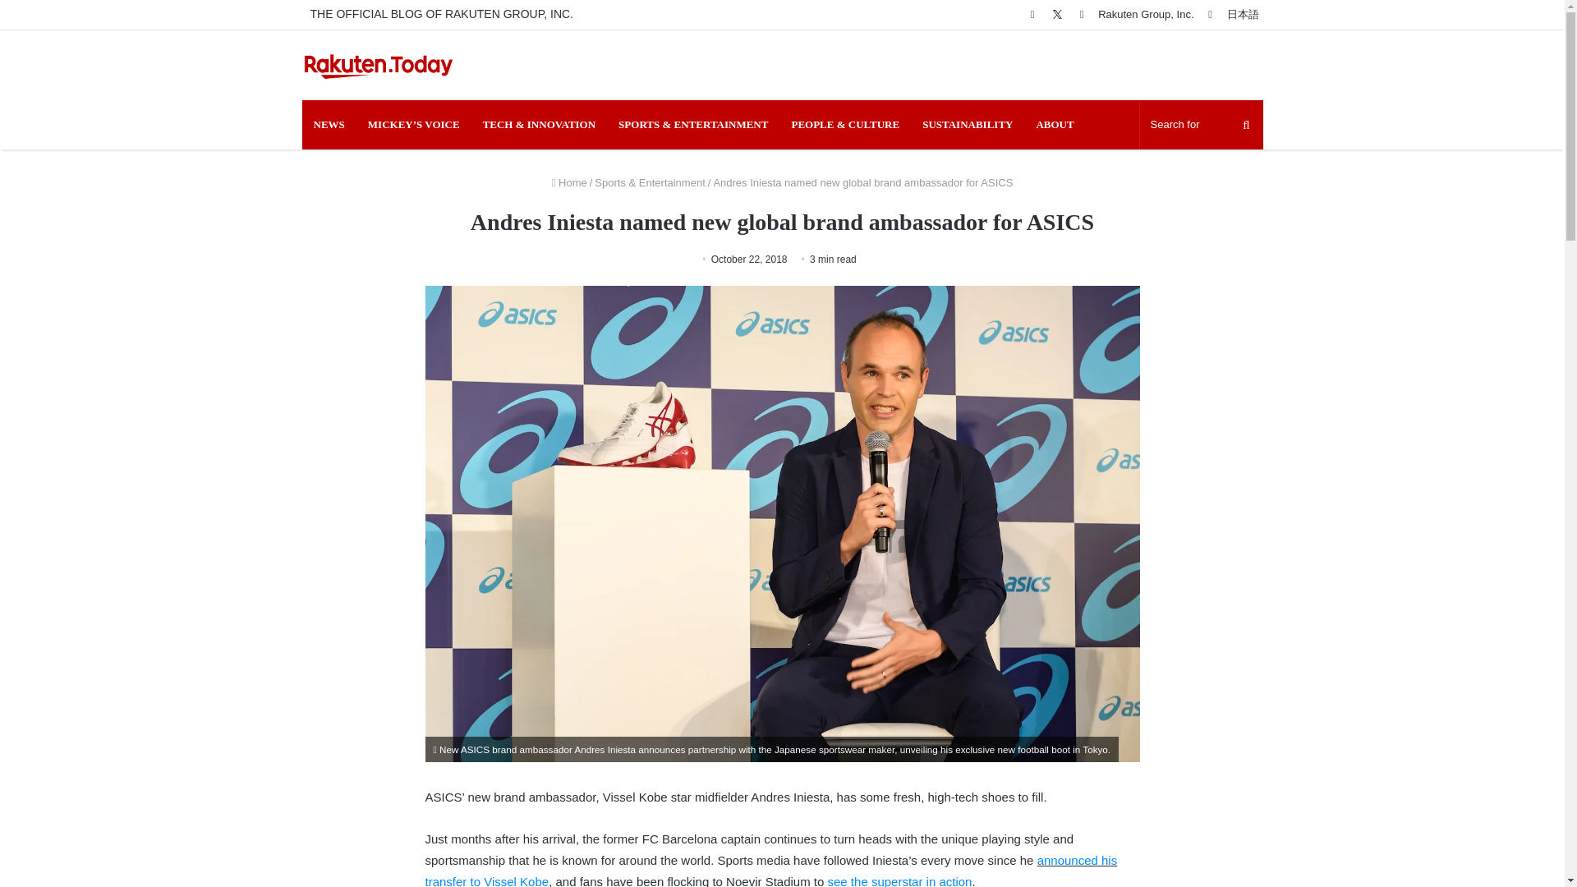 This screenshot has width=1577, height=887. Describe the element at coordinates (1201, 125) in the screenshot. I see `Search for` at that location.